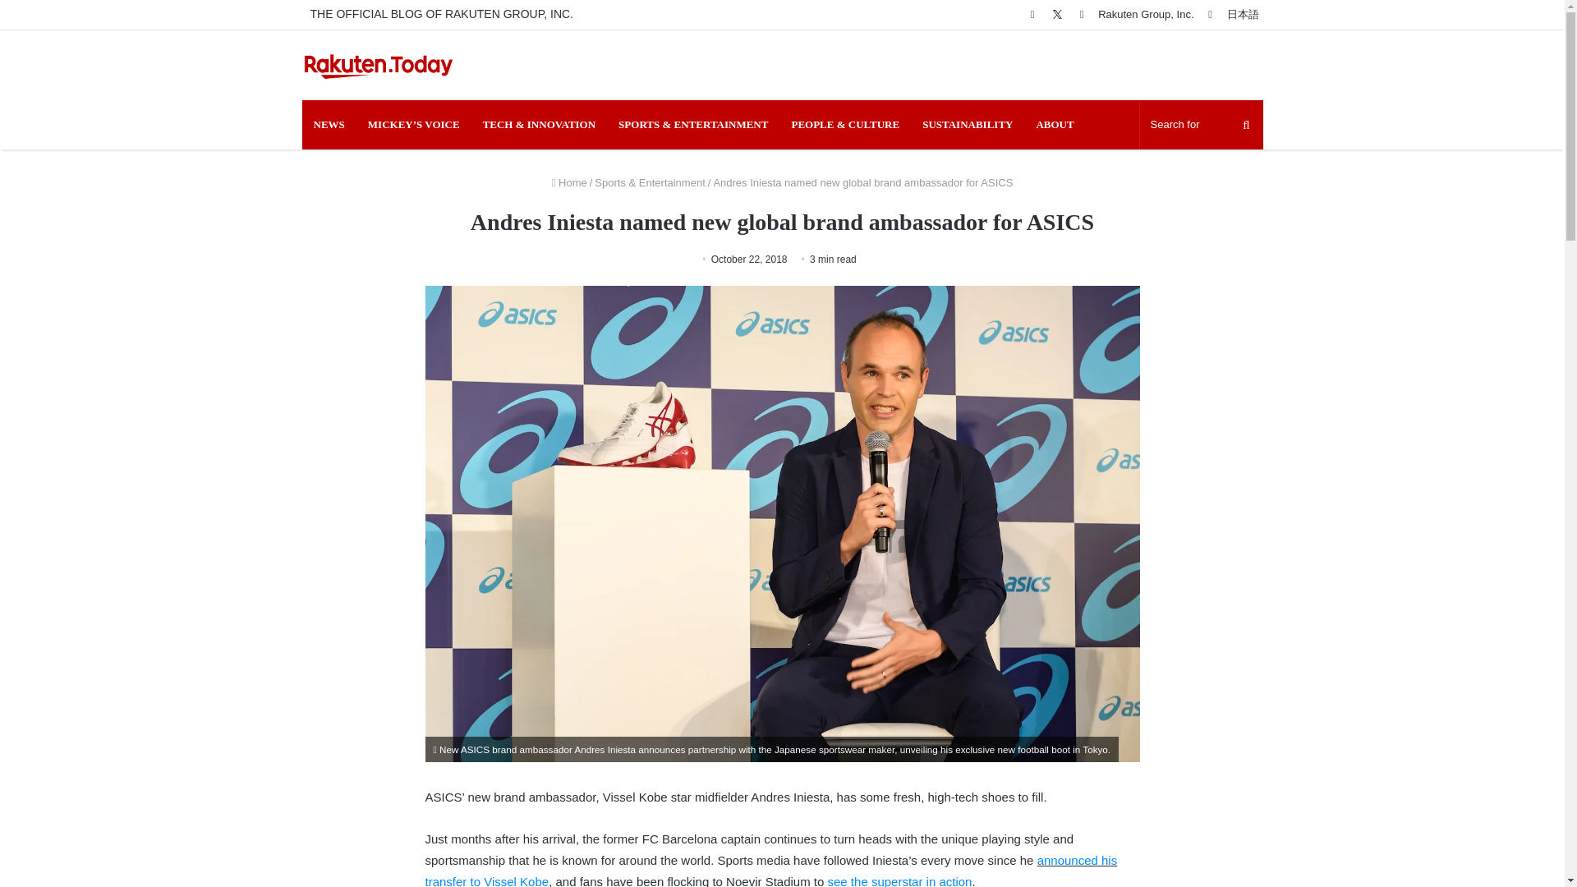 This screenshot has width=1577, height=887. Describe the element at coordinates (1201, 125) in the screenshot. I see `Search for` at that location.